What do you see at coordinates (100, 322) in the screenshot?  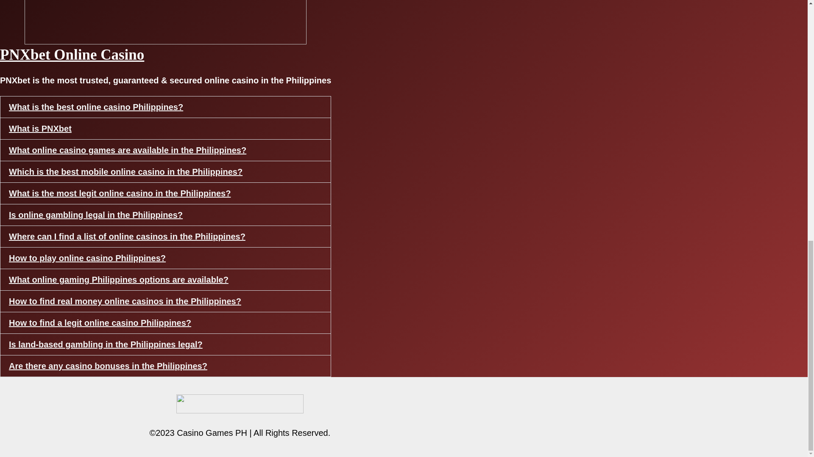 I see `How to find a legit online casino Philippines?` at bounding box center [100, 322].